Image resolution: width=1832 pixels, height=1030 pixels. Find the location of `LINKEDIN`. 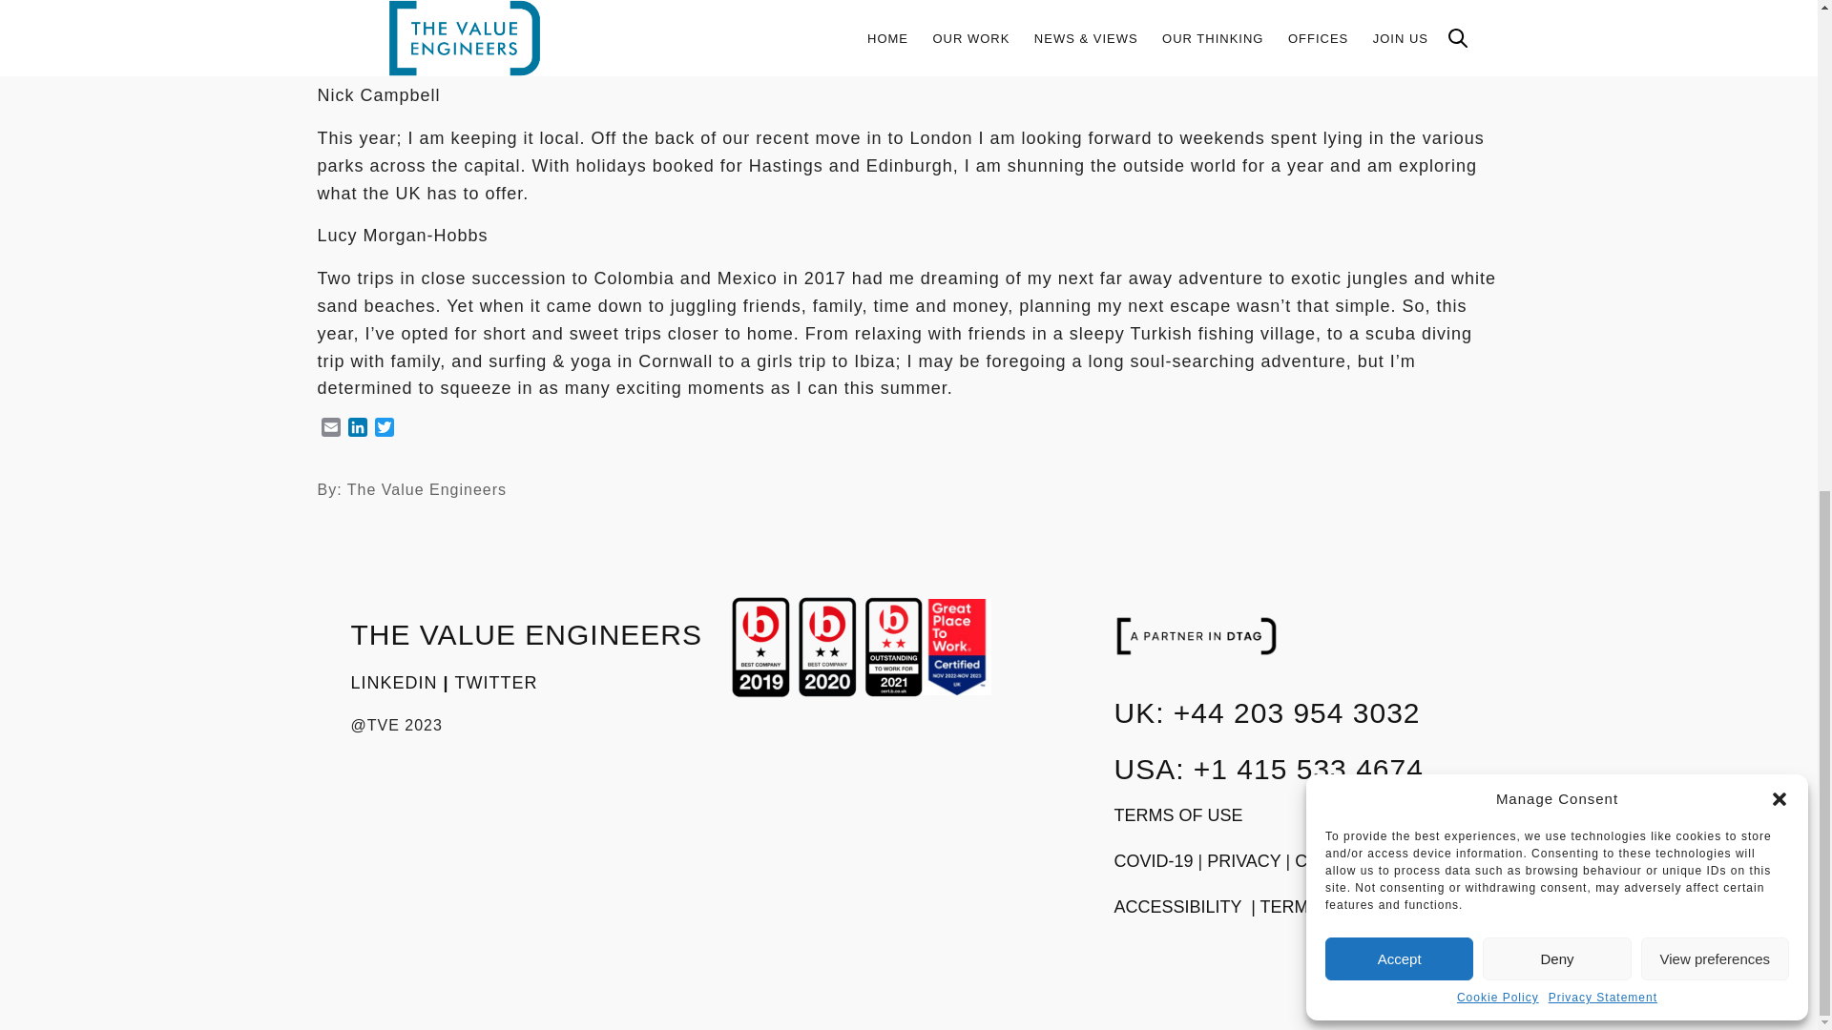

LINKEDIN is located at coordinates (397, 683).